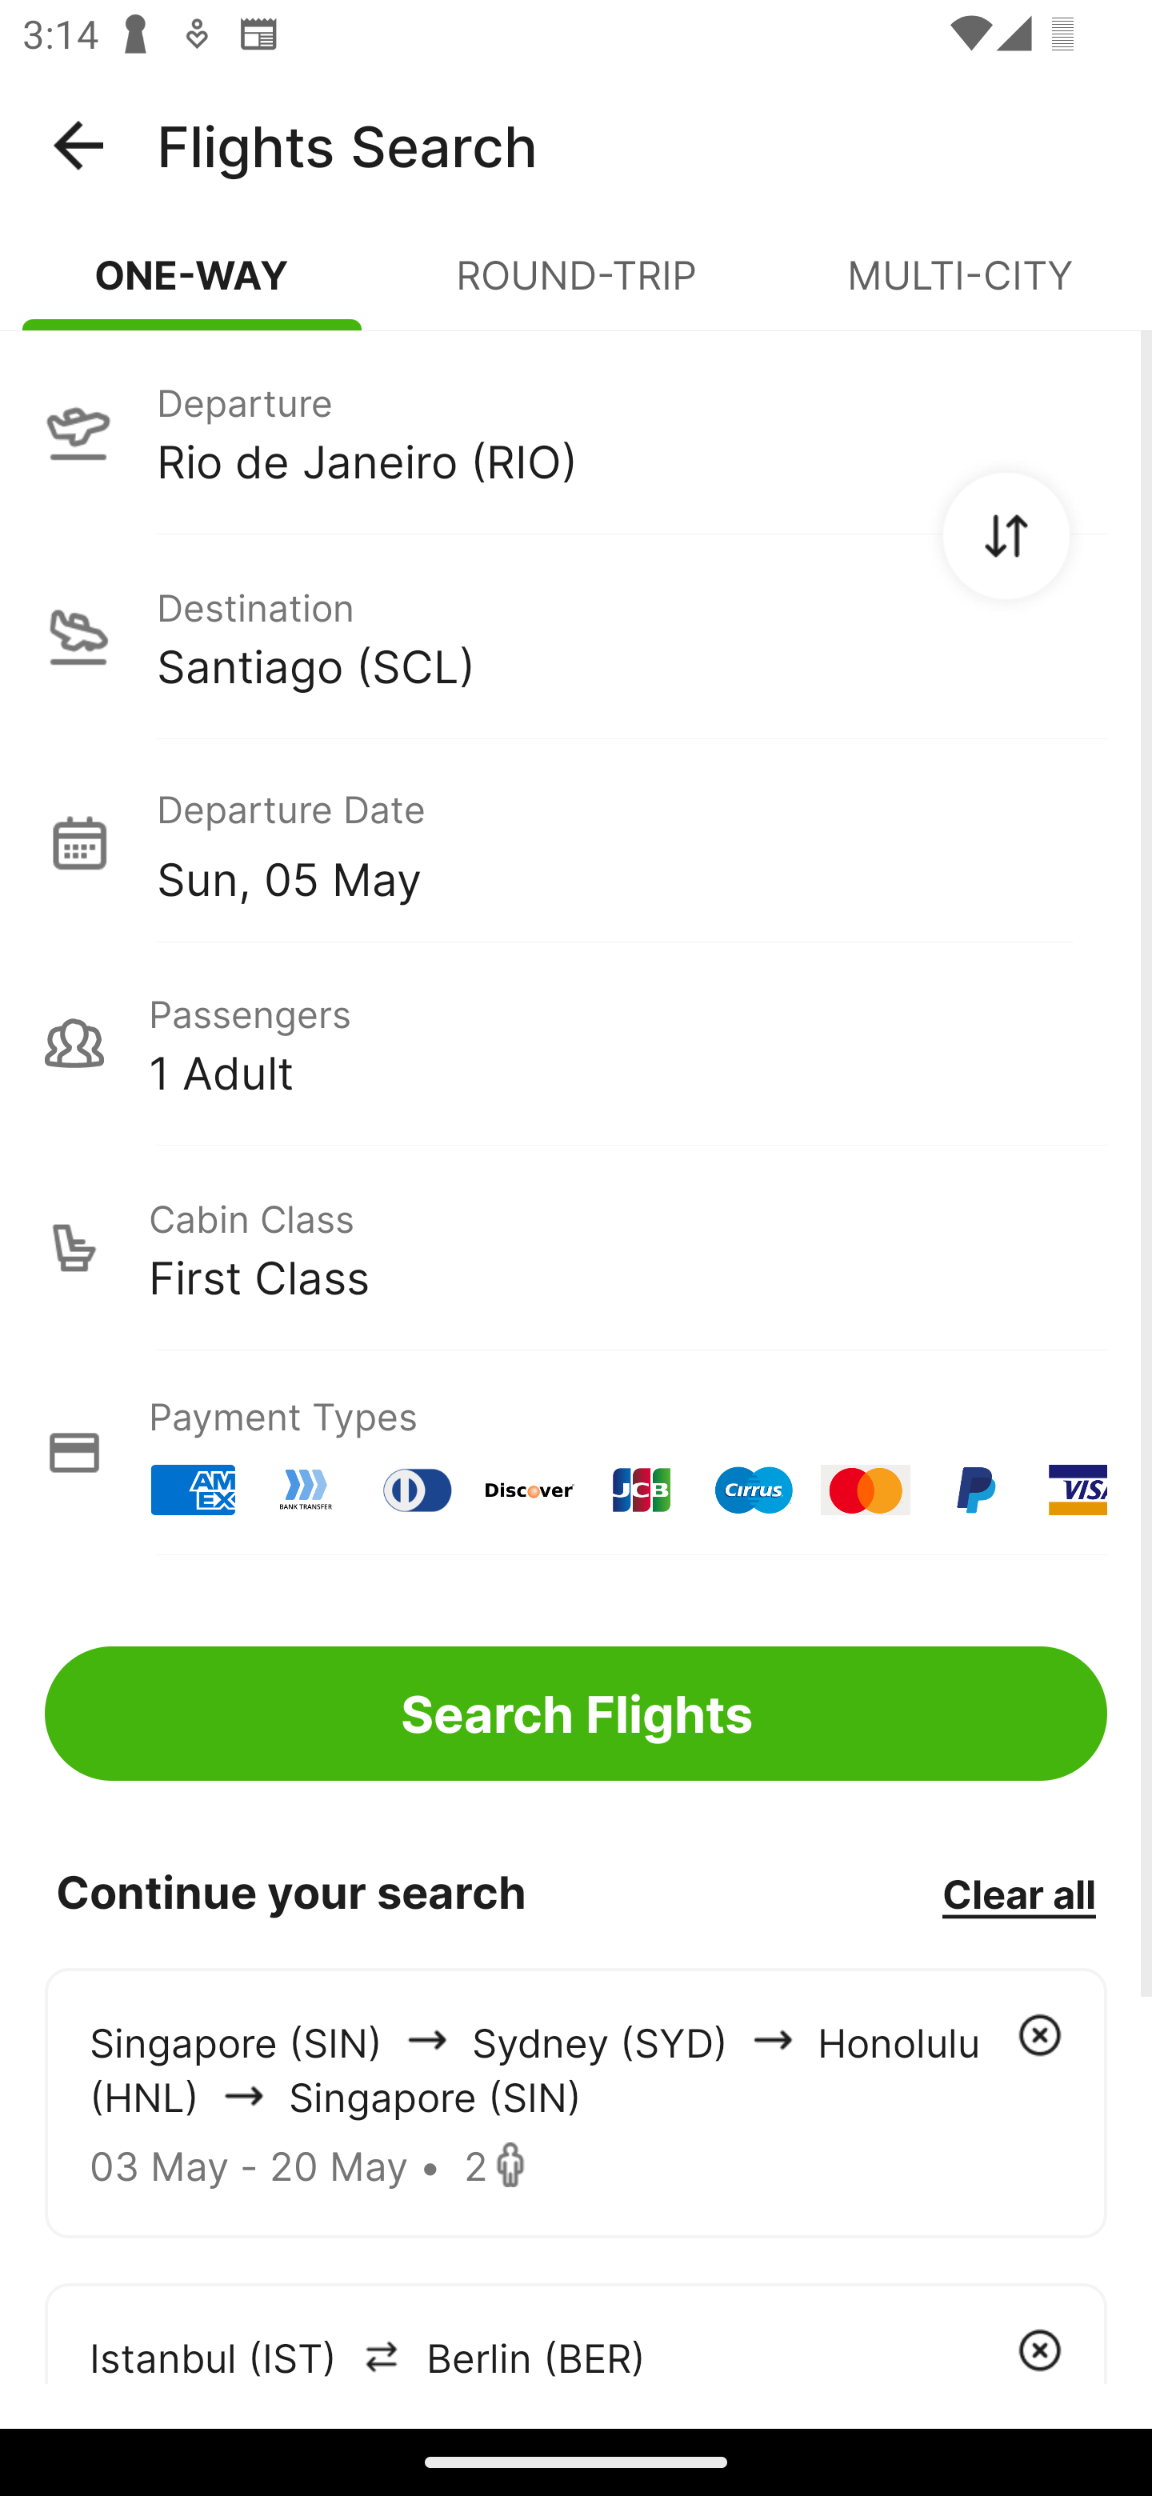 This screenshot has height=2496, width=1152. I want to click on ROUND-TRIP, so click(576, 288).